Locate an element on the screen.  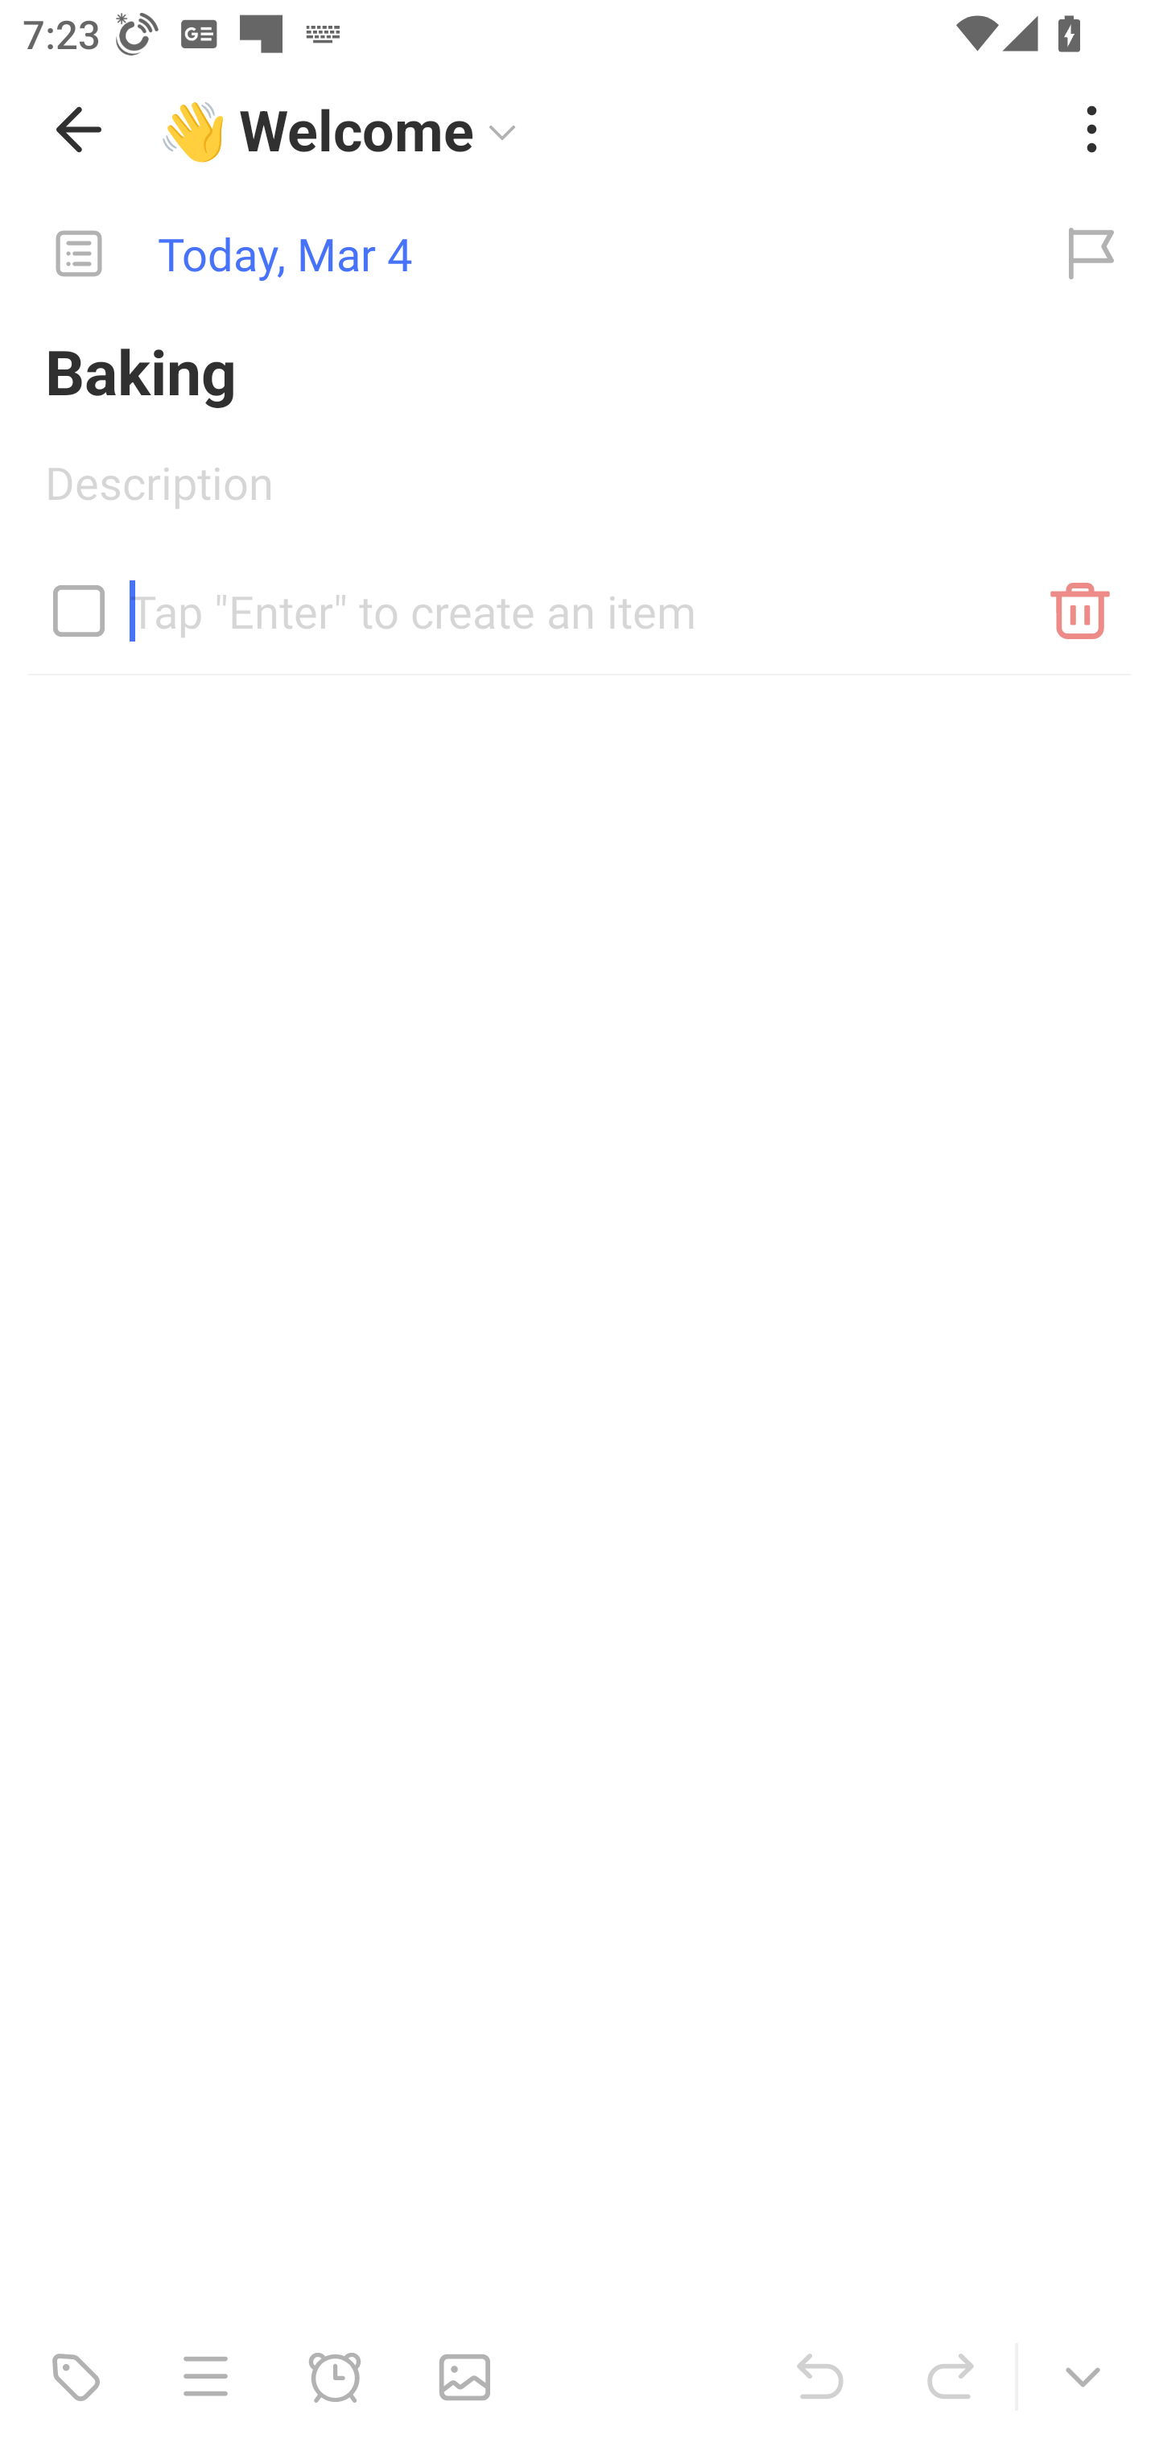
Today, Mar 4  is located at coordinates (512, 254).